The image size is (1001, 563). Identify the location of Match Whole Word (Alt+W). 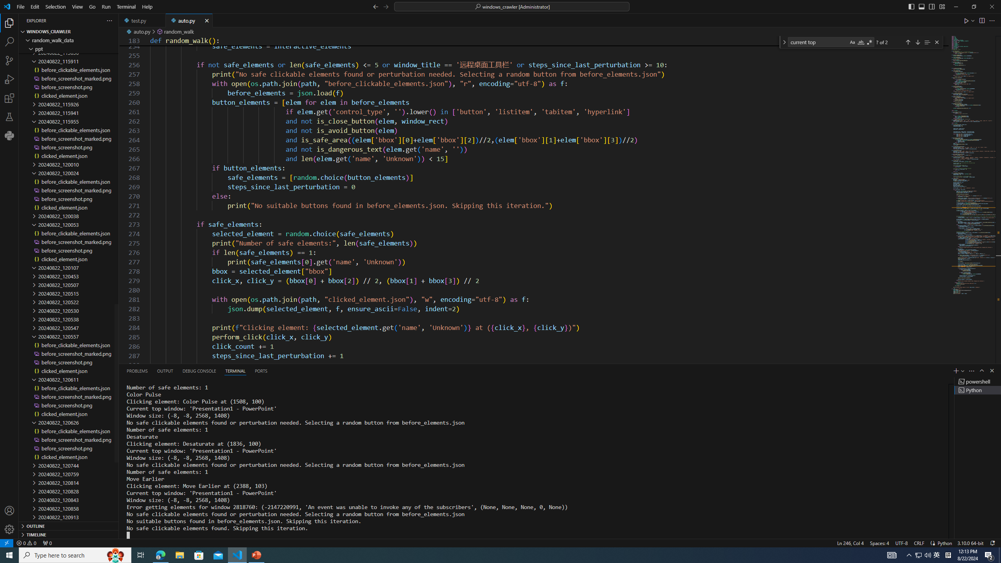
(861, 42).